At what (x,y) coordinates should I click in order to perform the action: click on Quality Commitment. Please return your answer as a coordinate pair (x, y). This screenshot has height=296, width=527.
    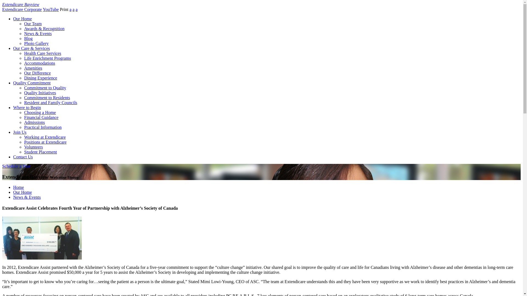
    Looking at the image, I should click on (32, 83).